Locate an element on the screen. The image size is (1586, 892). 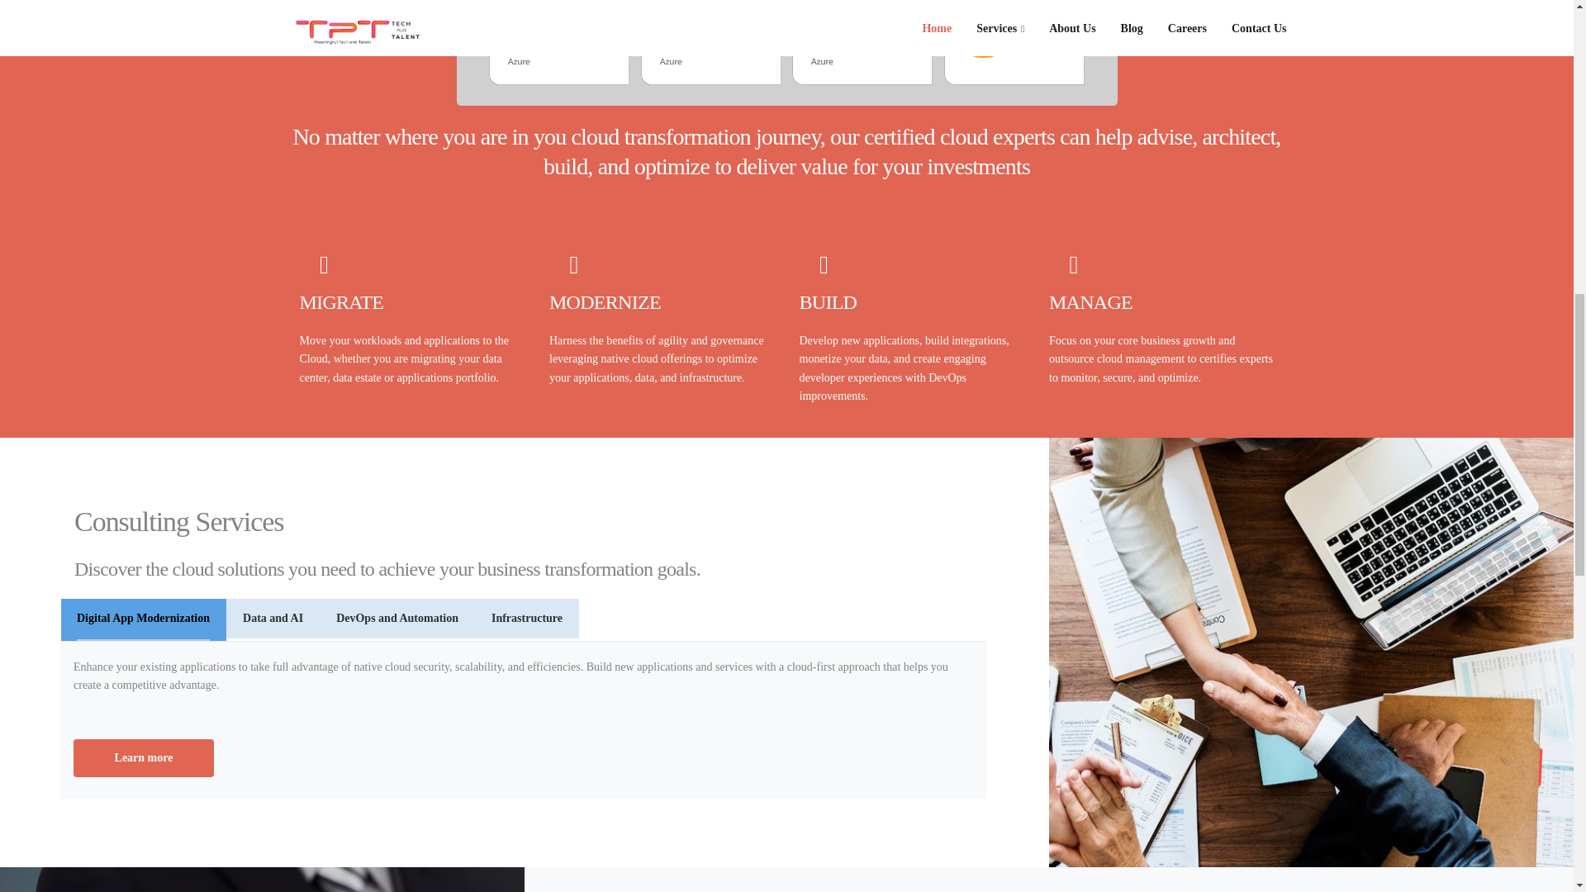
DevOps and Automation is located at coordinates (396, 618).